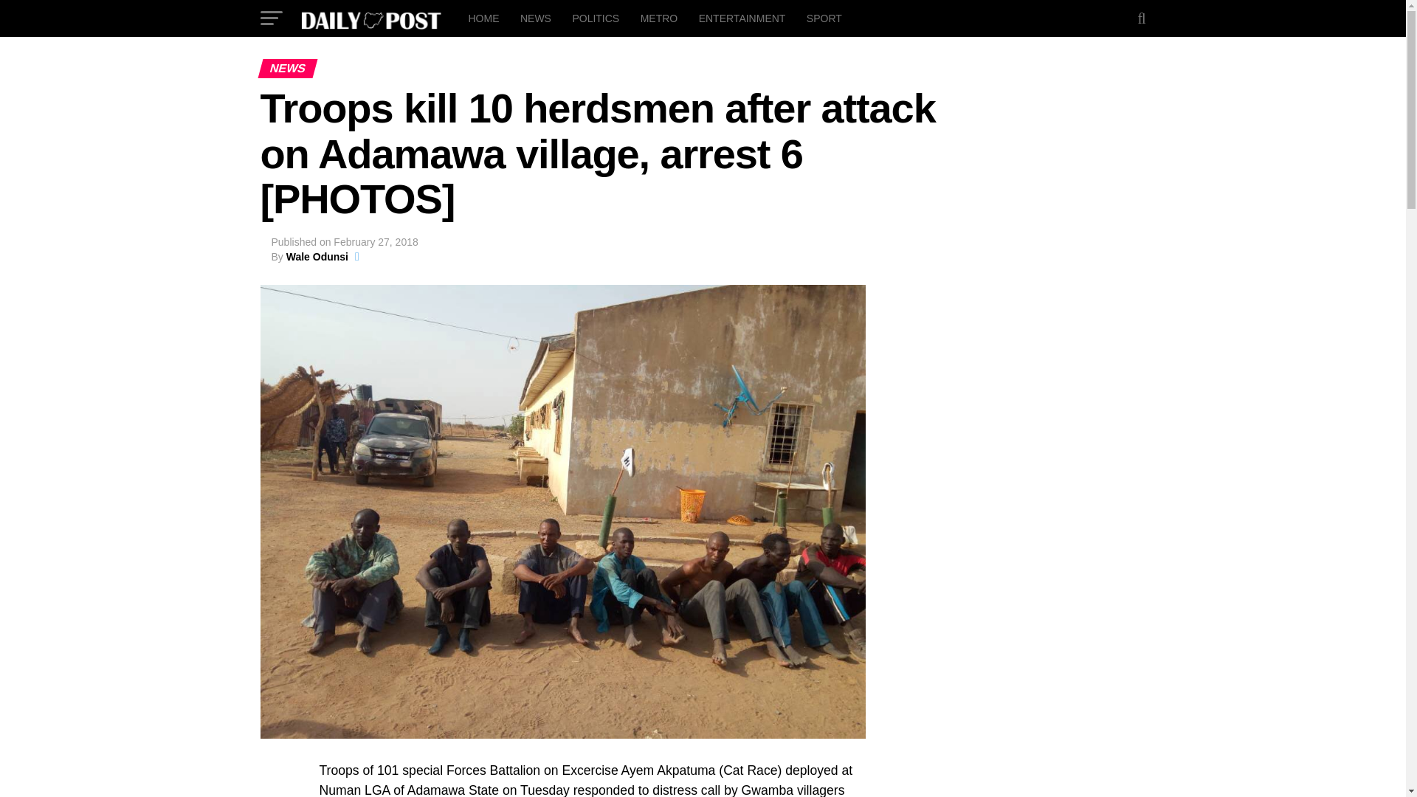 This screenshot has width=1417, height=797. What do you see at coordinates (317, 257) in the screenshot?
I see `Wale Odunsi` at bounding box center [317, 257].